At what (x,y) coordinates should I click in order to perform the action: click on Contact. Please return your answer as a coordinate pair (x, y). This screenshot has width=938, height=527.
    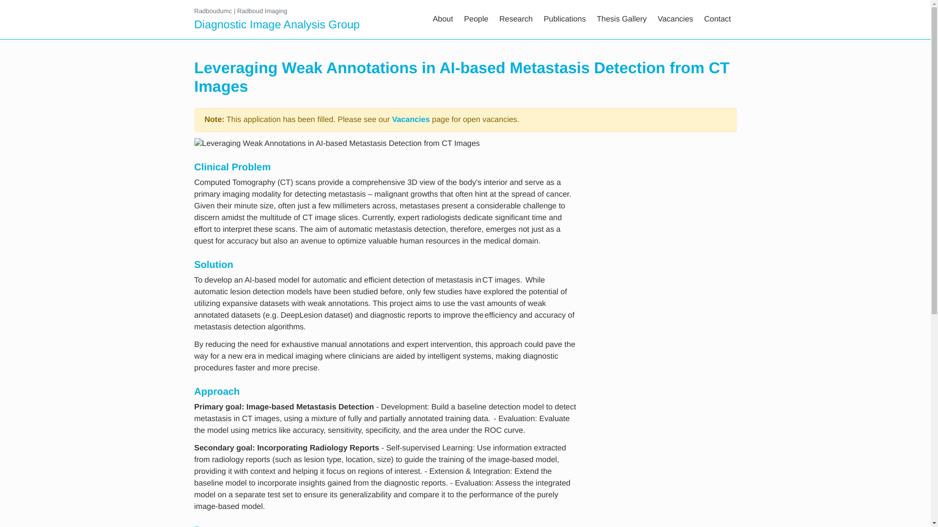
    Looking at the image, I should click on (717, 20).